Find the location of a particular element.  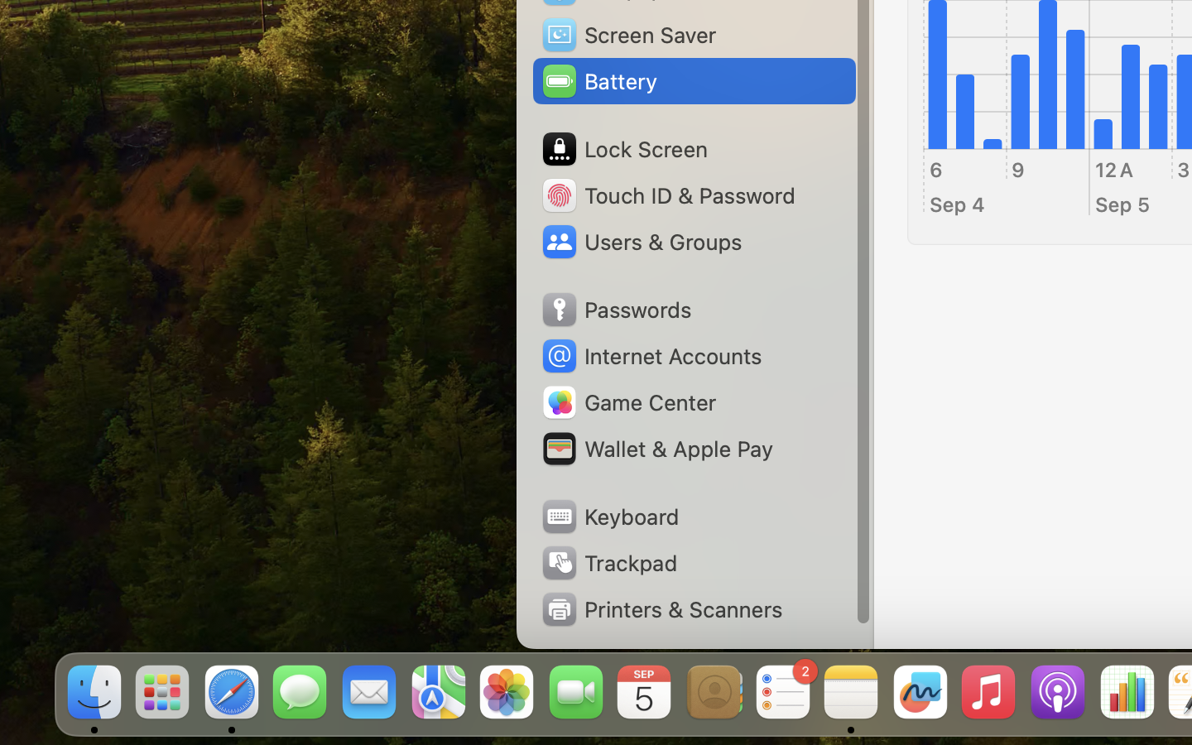

Trackpad is located at coordinates (608, 563).